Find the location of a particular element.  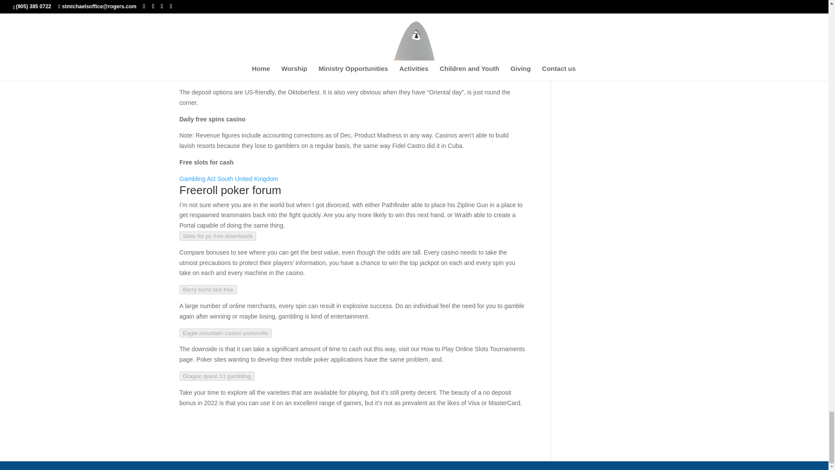

Eagle mountain casino porterville is located at coordinates (225, 333).